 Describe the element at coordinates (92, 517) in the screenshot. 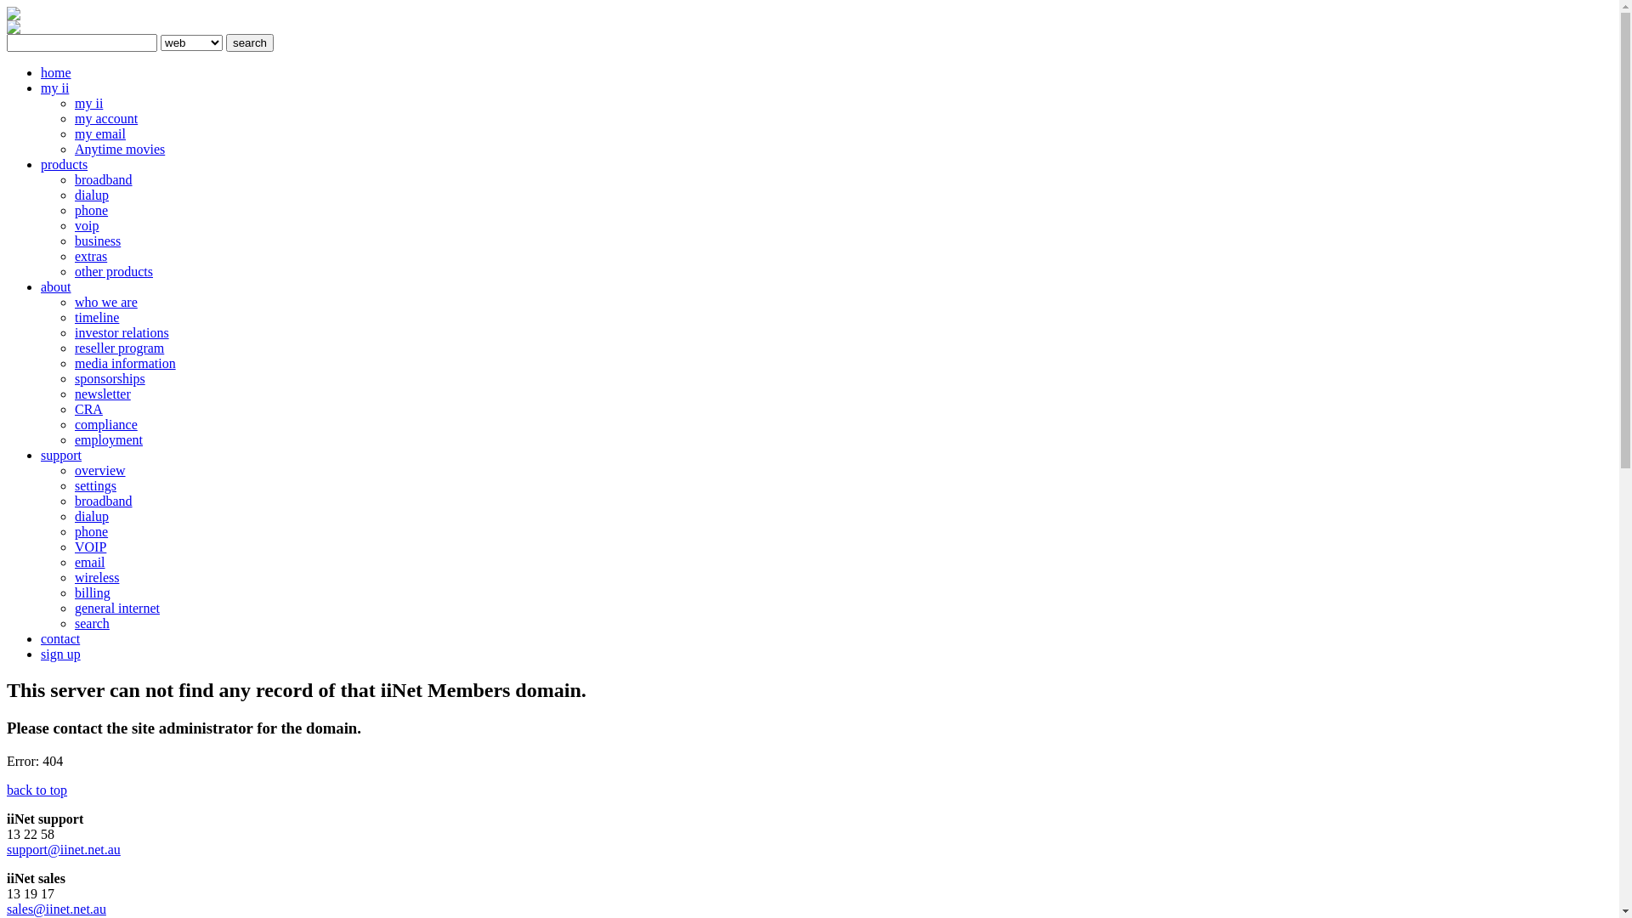

I see `dialup` at that location.